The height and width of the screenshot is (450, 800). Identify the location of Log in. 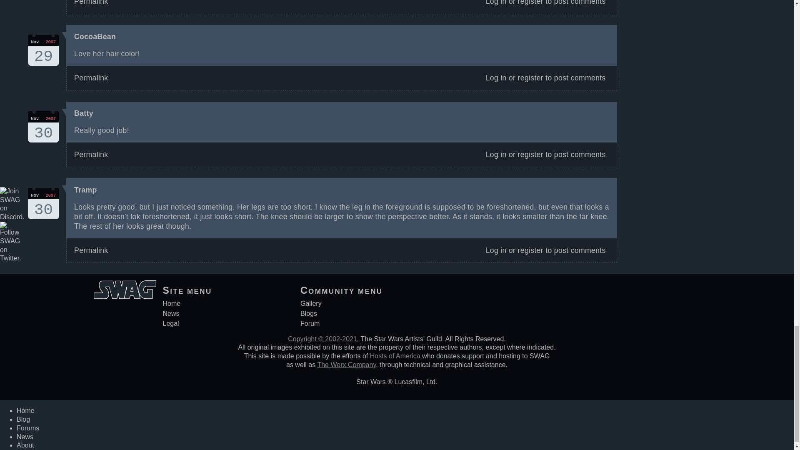
(496, 77).